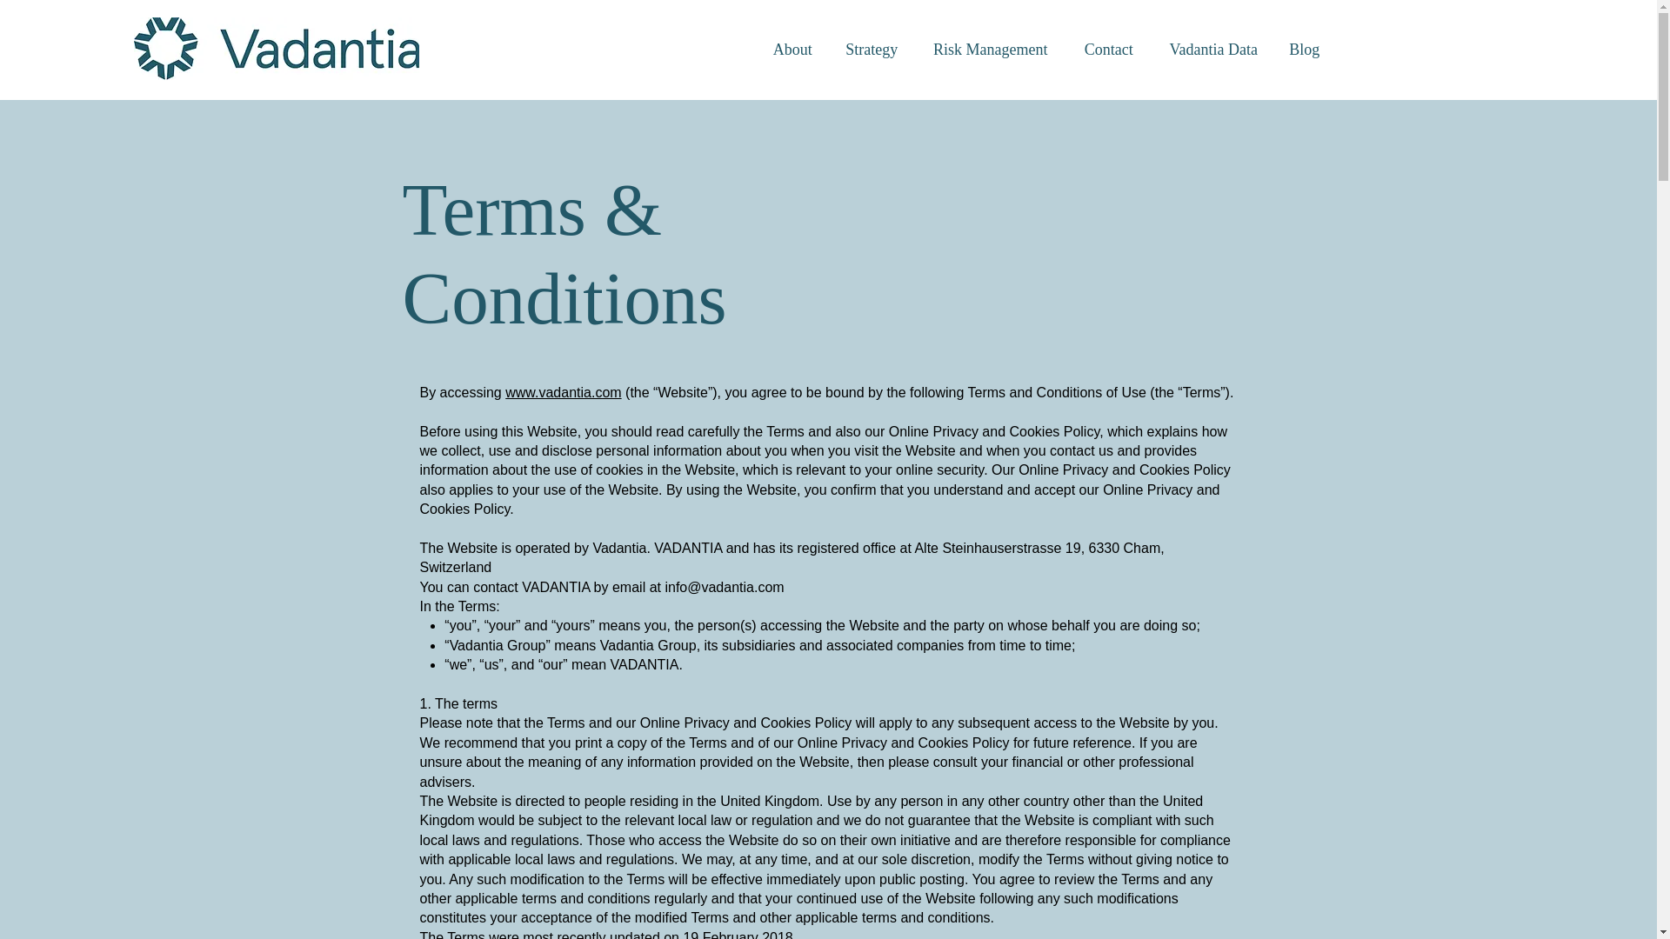 The height and width of the screenshot is (939, 1670). I want to click on Contact, so click(1109, 50).